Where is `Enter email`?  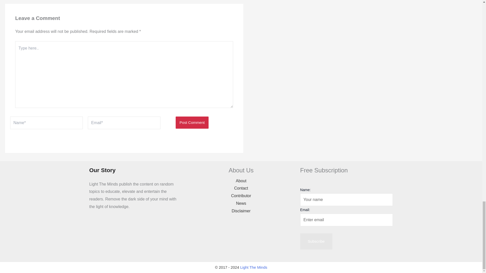 Enter email is located at coordinates (347, 220).